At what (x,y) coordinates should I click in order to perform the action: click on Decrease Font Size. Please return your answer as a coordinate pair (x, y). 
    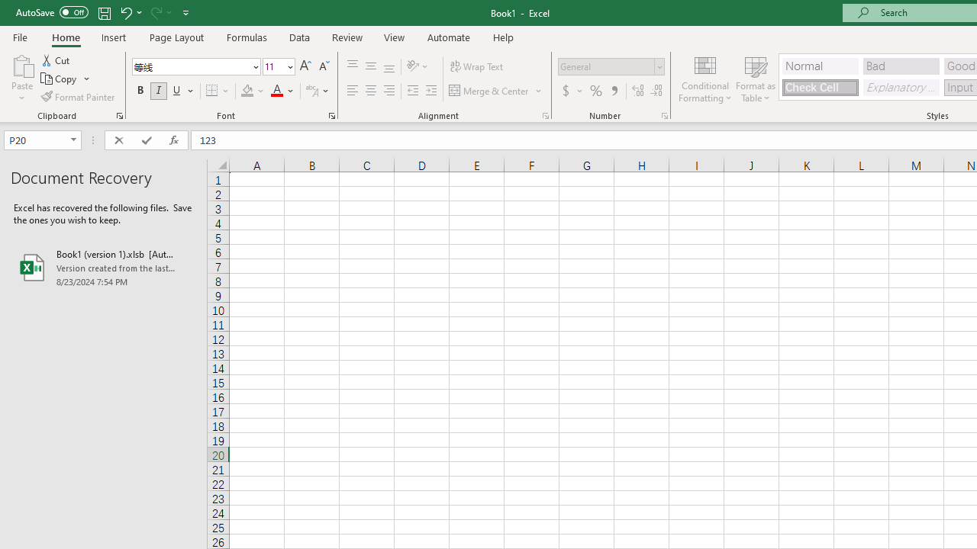
    Looking at the image, I should click on (324, 67).